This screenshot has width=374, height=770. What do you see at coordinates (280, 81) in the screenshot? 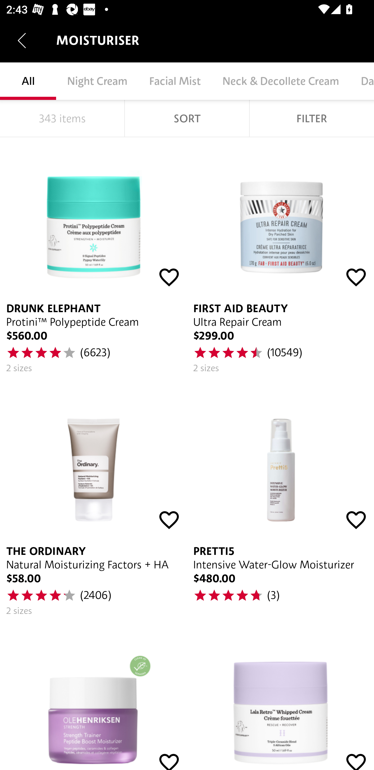
I see `Neck & Decollete Cream` at bounding box center [280, 81].